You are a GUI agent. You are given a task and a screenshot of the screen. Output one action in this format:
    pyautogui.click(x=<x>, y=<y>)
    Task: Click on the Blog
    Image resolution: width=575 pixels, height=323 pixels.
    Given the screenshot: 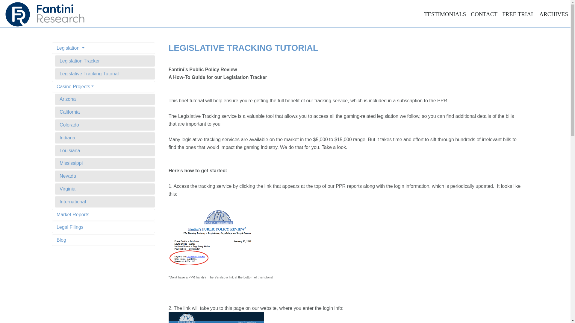 What is the action you would take?
    pyautogui.click(x=103, y=240)
    